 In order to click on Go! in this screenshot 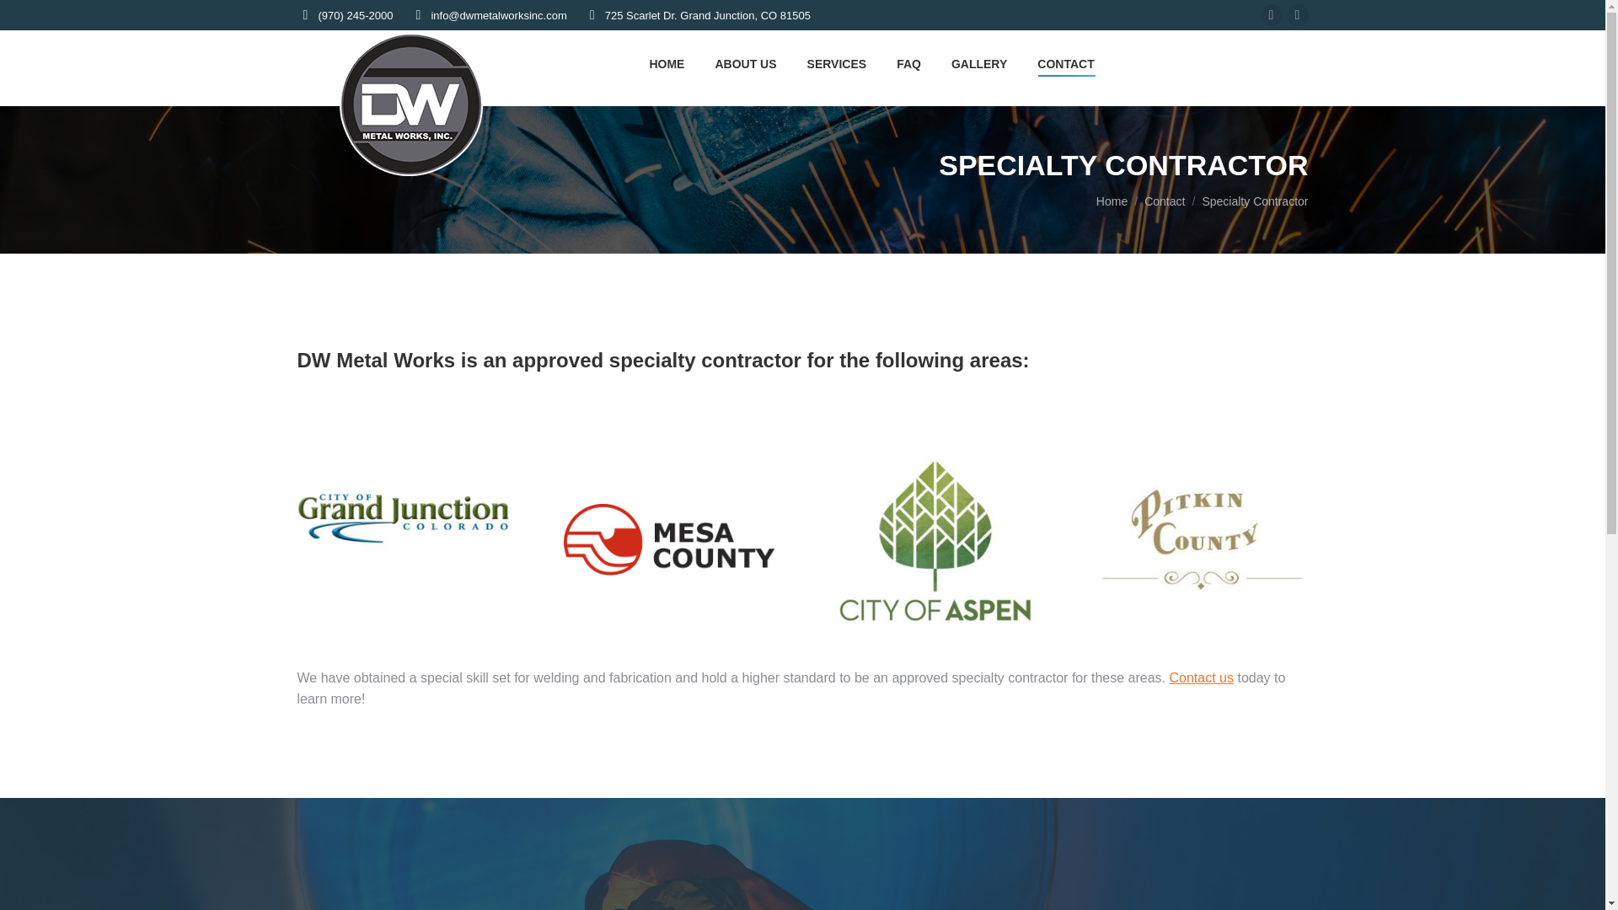, I will do `click(27, 19)`.